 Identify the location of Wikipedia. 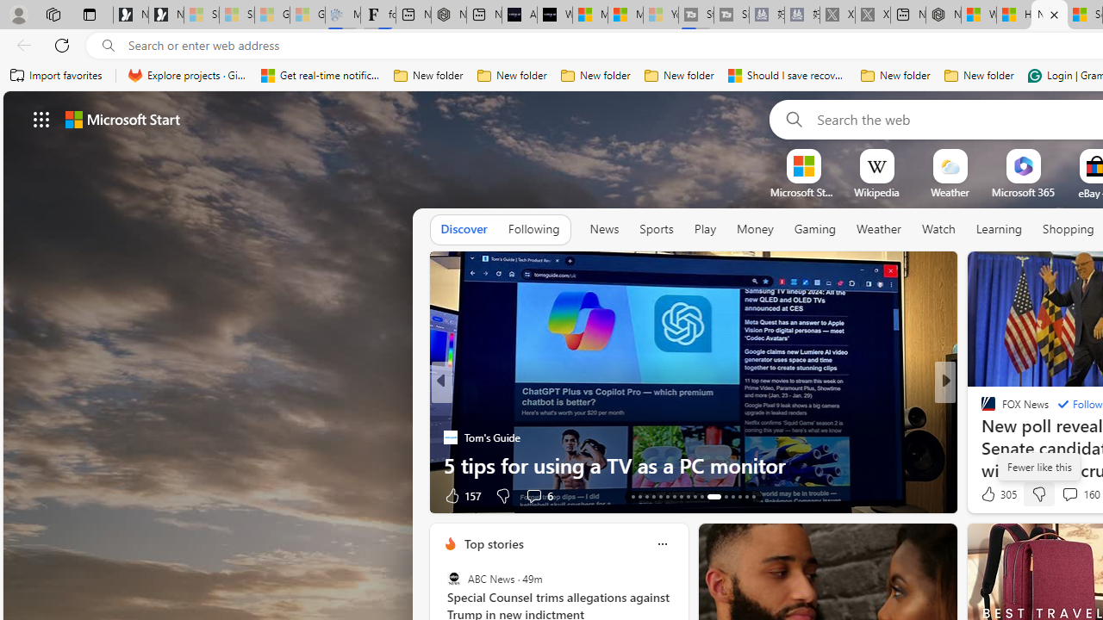
(876, 192).